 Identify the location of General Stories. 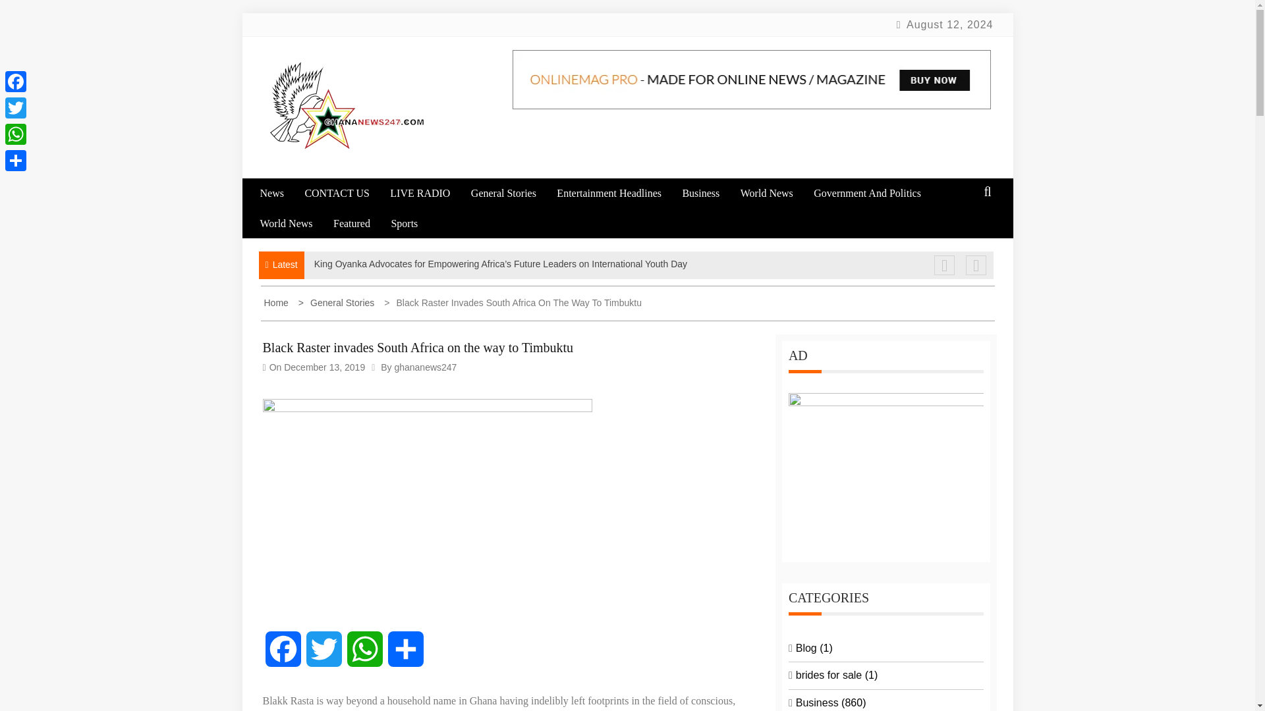
(512, 194).